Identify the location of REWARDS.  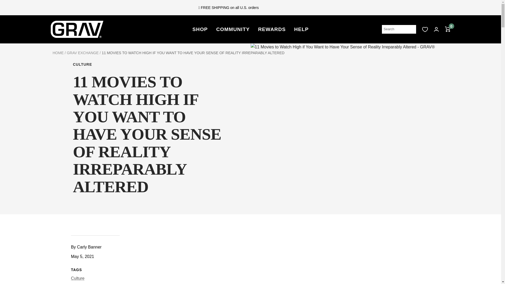
(272, 29).